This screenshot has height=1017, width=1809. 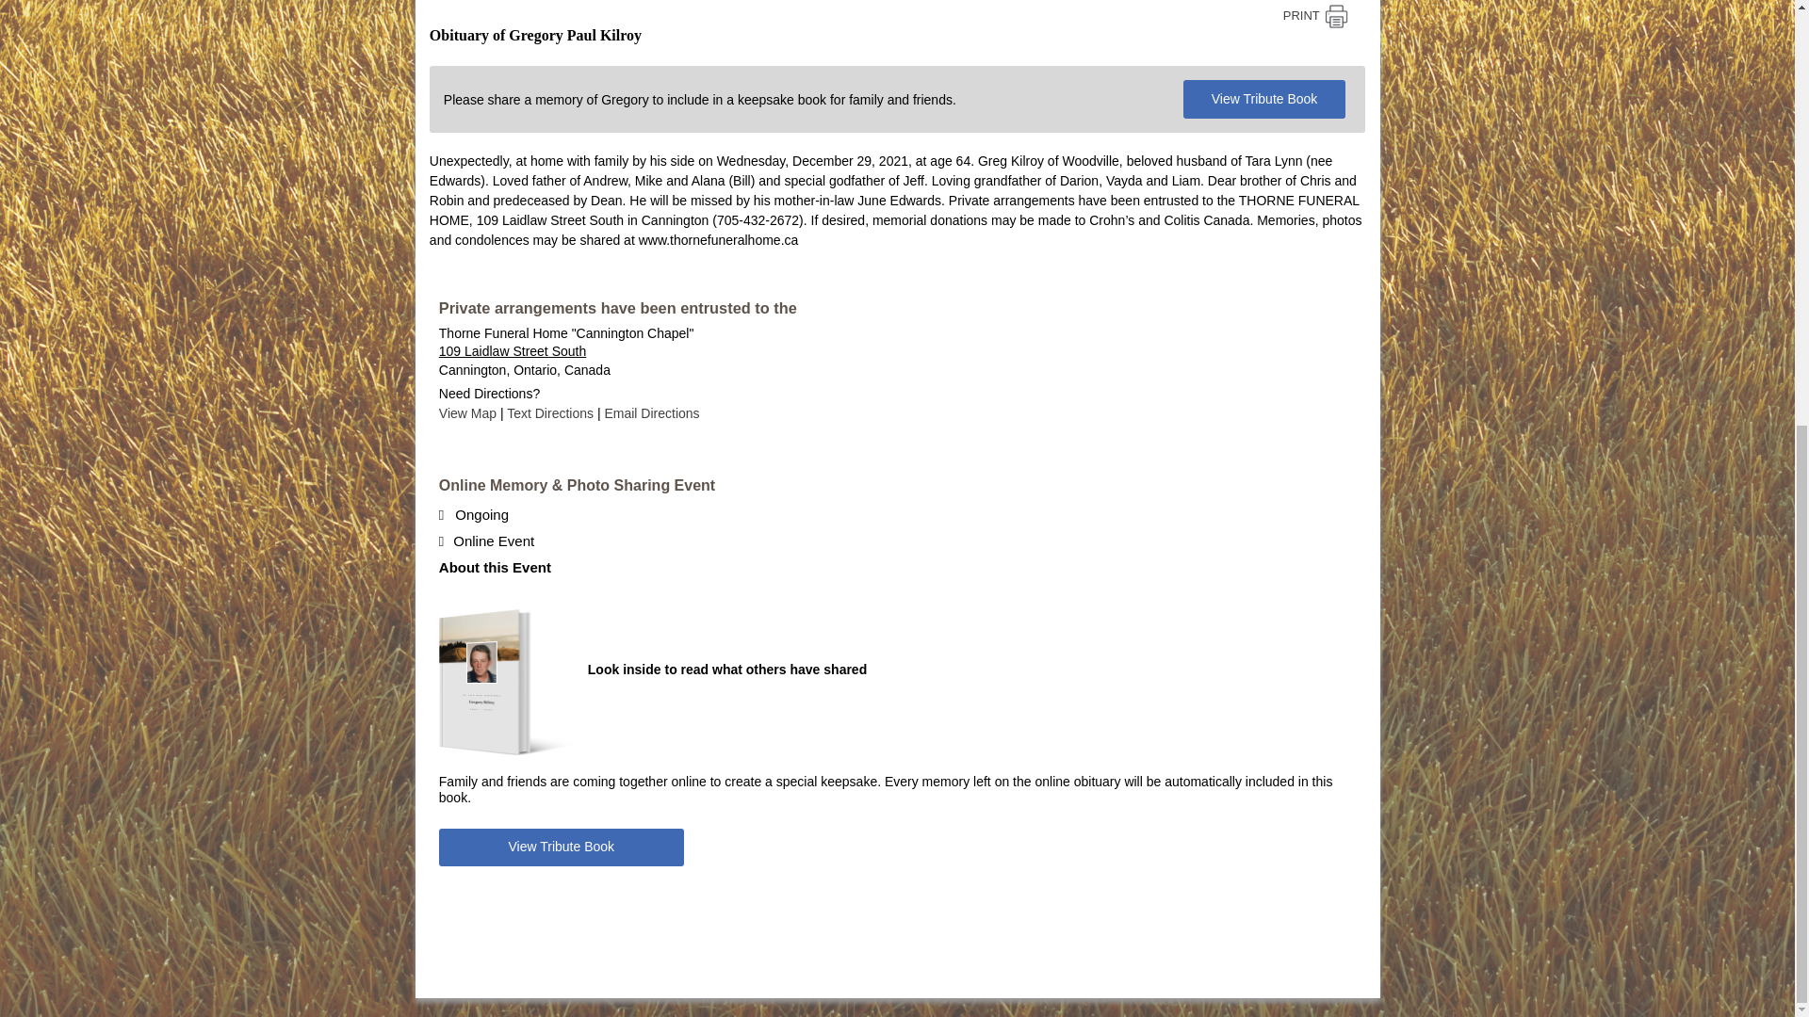 I want to click on Print, so click(x=1315, y=17).